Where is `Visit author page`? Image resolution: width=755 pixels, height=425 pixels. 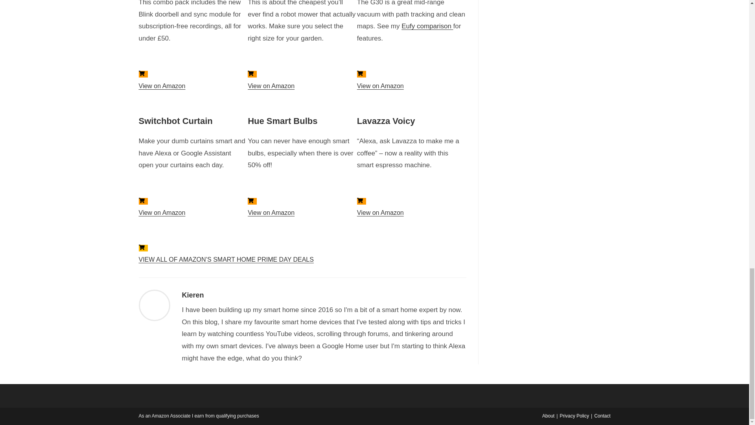
Visit author page is located at coordinates (193, 295).